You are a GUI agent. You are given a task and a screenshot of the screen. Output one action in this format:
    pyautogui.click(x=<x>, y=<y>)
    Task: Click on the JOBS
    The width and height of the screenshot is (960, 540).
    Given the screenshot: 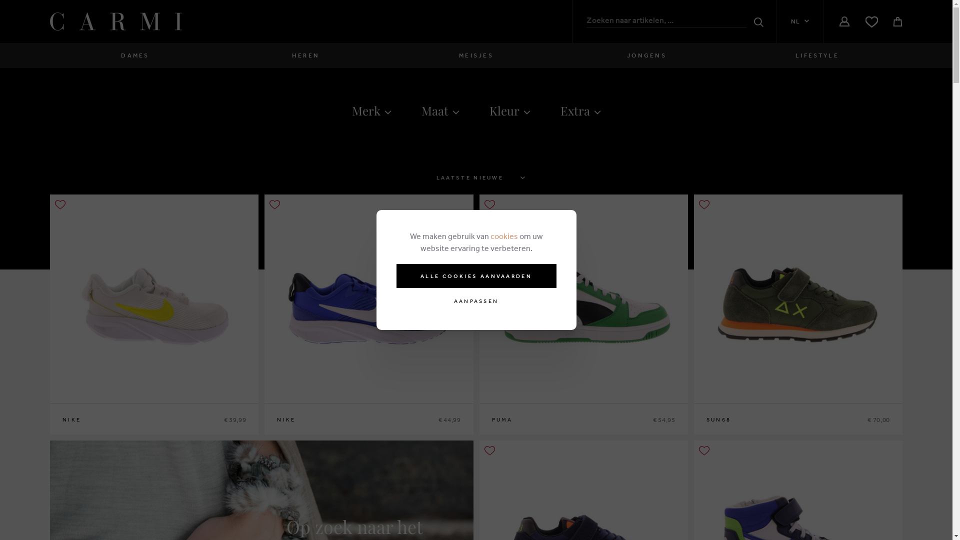 What is the action you would take?
    pyautogui.click(x=153, y=434)
    